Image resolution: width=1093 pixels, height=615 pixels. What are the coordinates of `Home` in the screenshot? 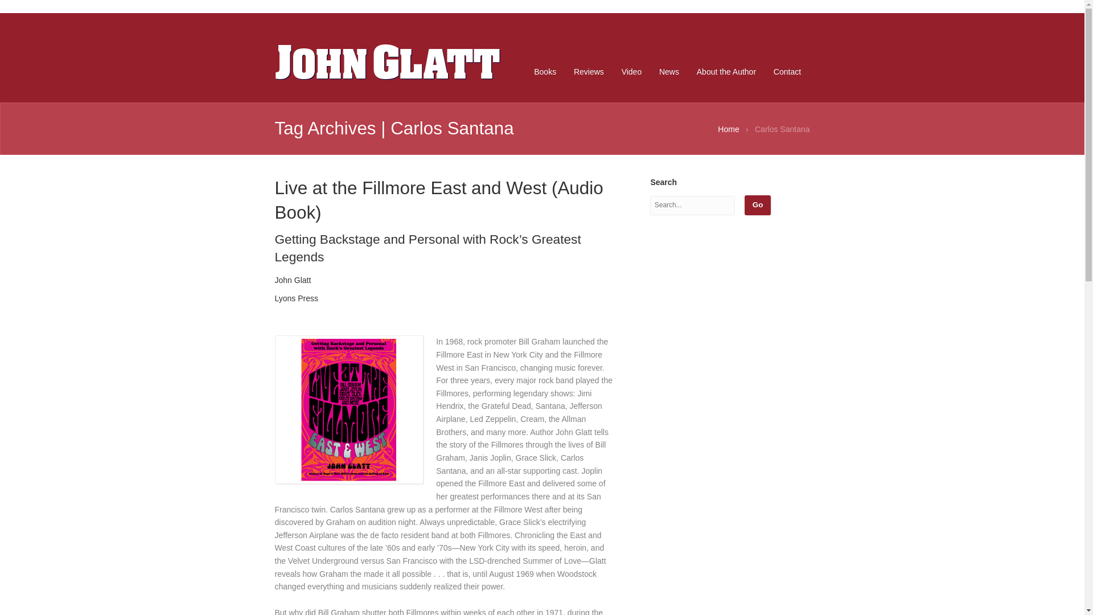 It's located at (728, 129).